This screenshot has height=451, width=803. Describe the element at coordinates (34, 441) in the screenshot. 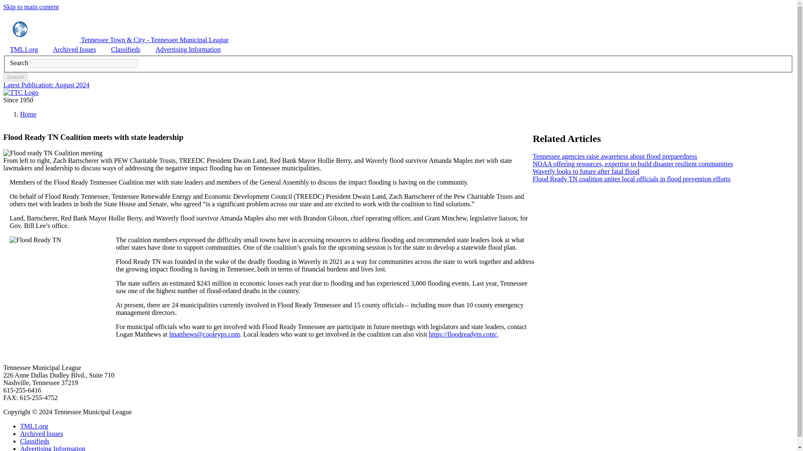

I see `Classifieds` at that location.